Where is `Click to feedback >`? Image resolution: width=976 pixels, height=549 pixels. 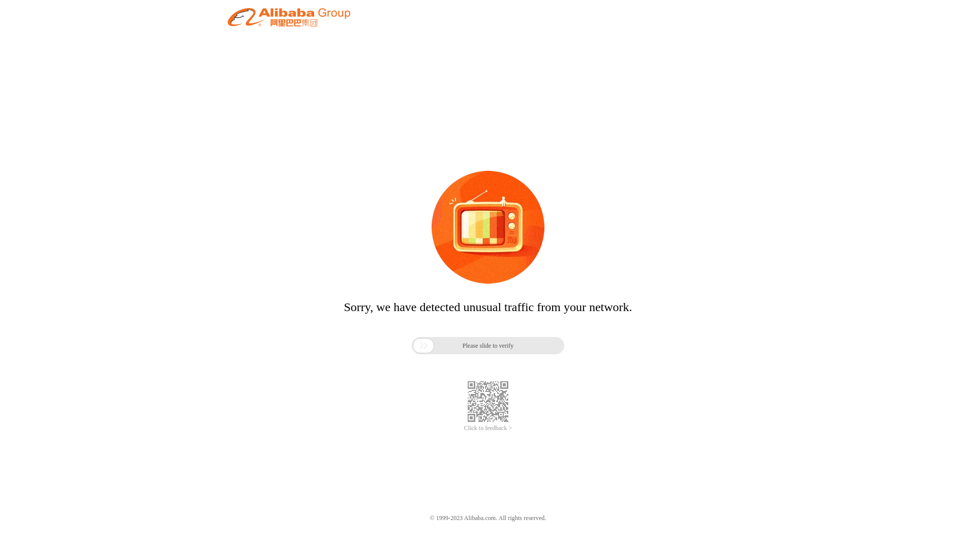 Click to feedback > is located at coordinates (488, 428).